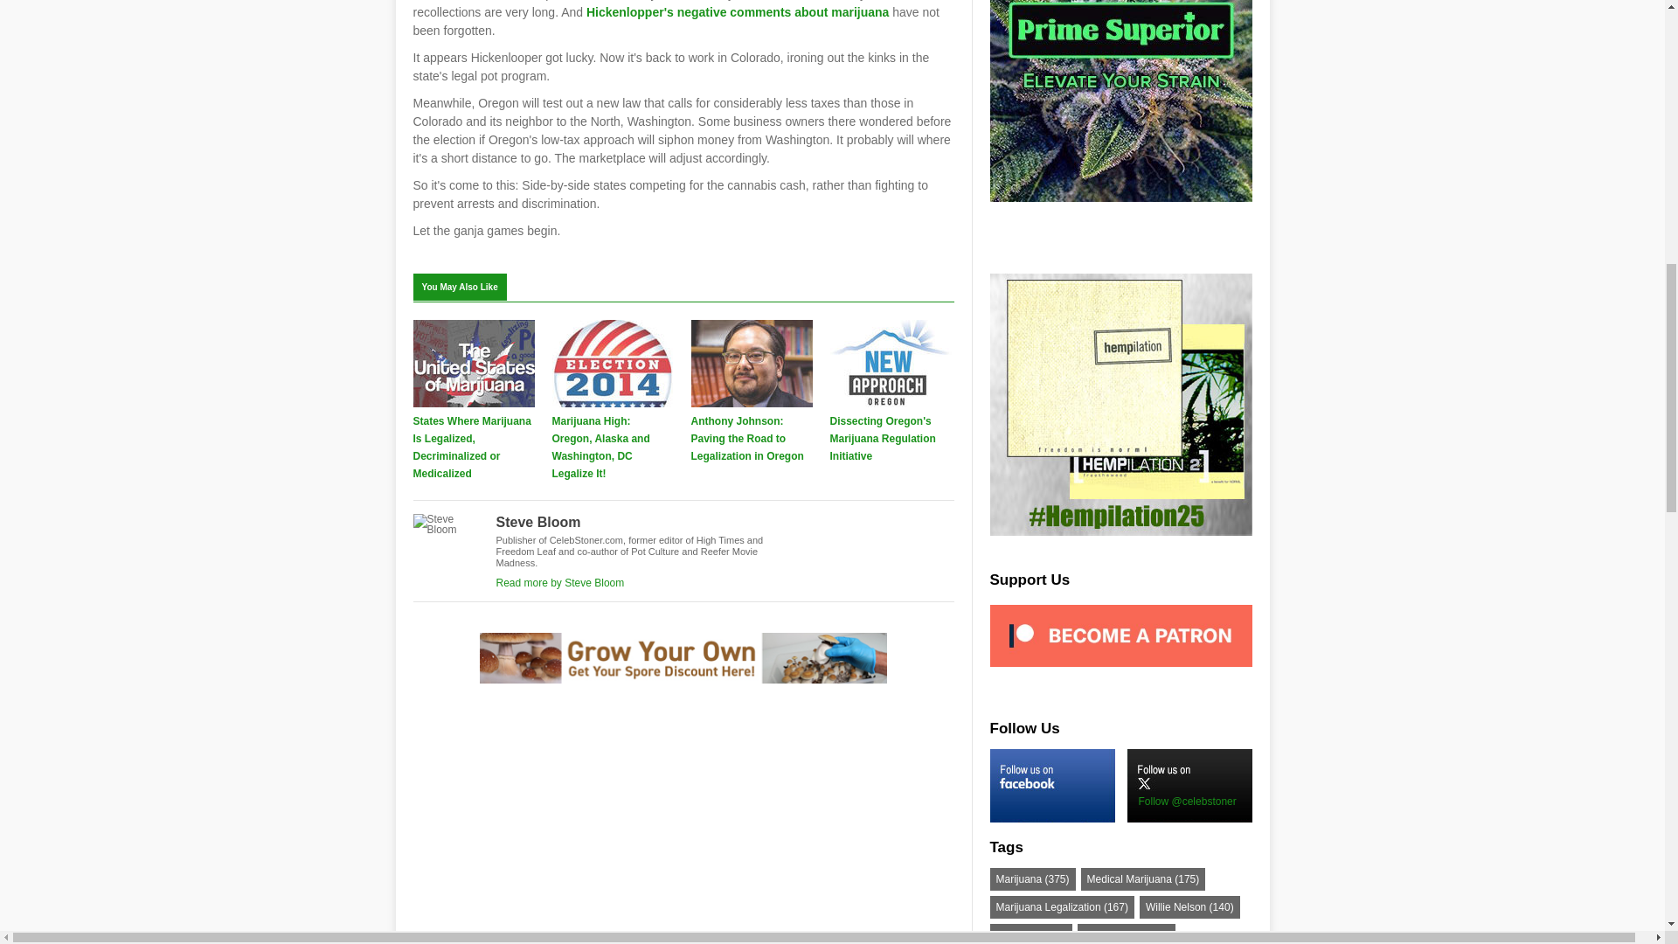 This screenshot has height=944, width=1678. I want to click on Colorado topics, so click(1030, 934).